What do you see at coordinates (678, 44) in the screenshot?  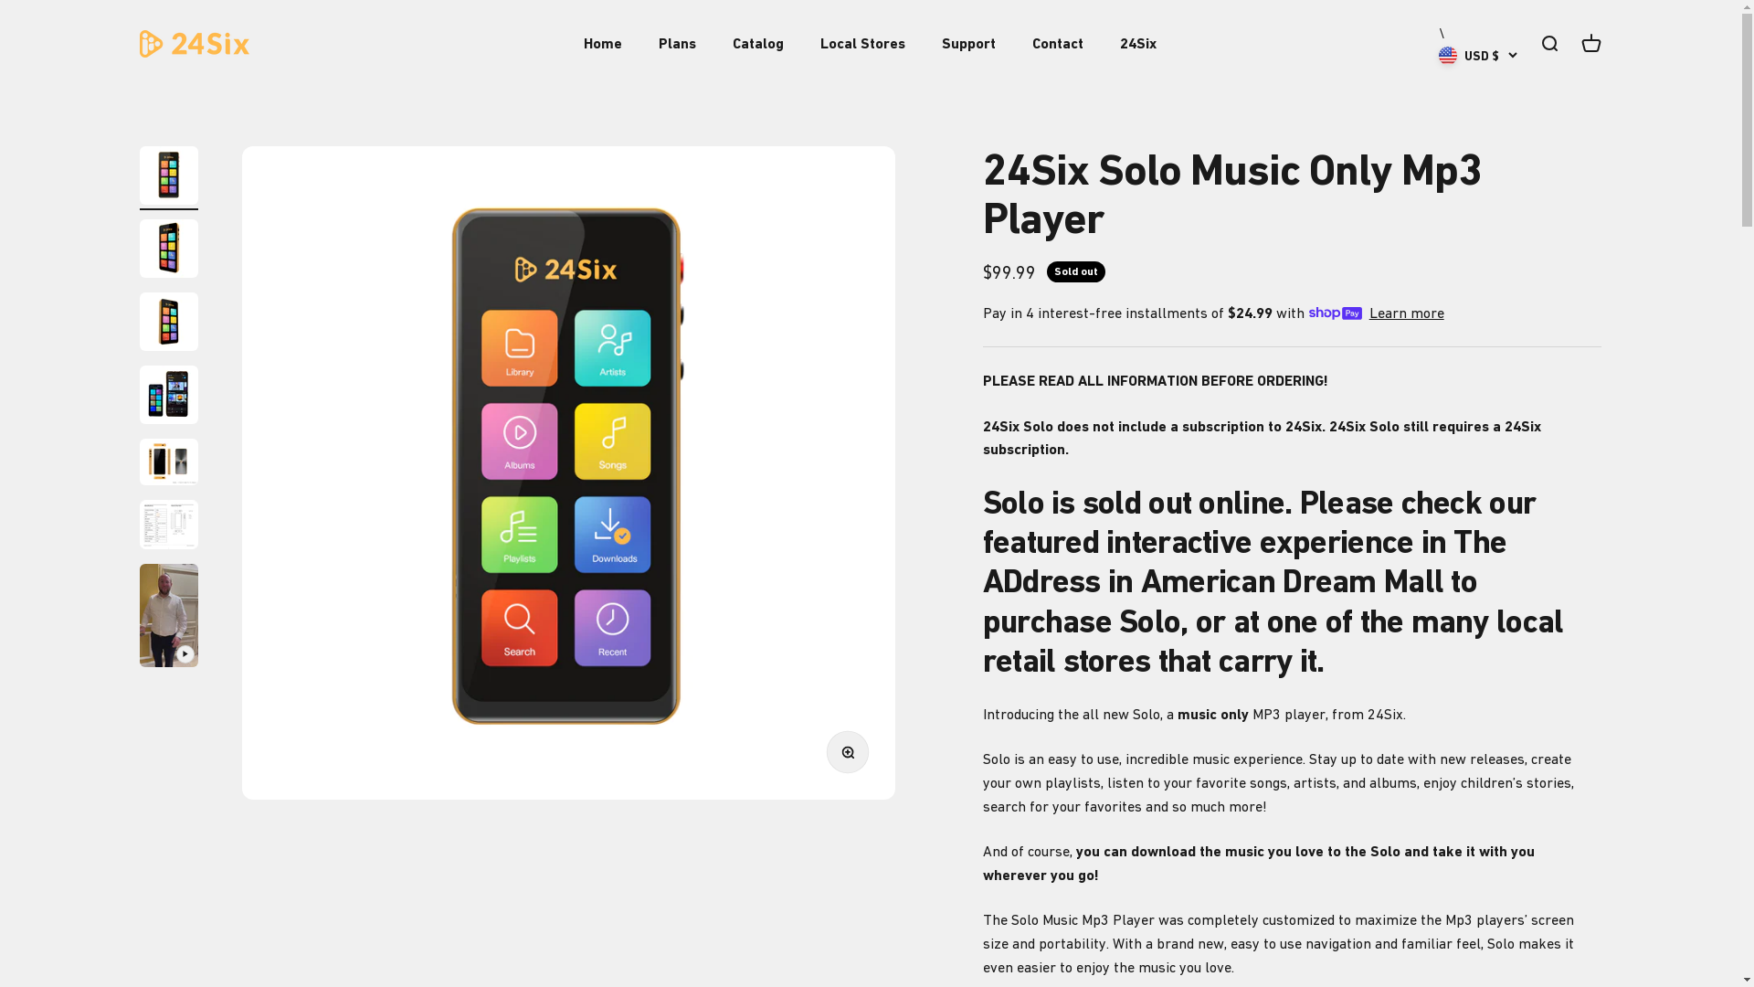 I see `Plans` at bounding box center [678, 44].